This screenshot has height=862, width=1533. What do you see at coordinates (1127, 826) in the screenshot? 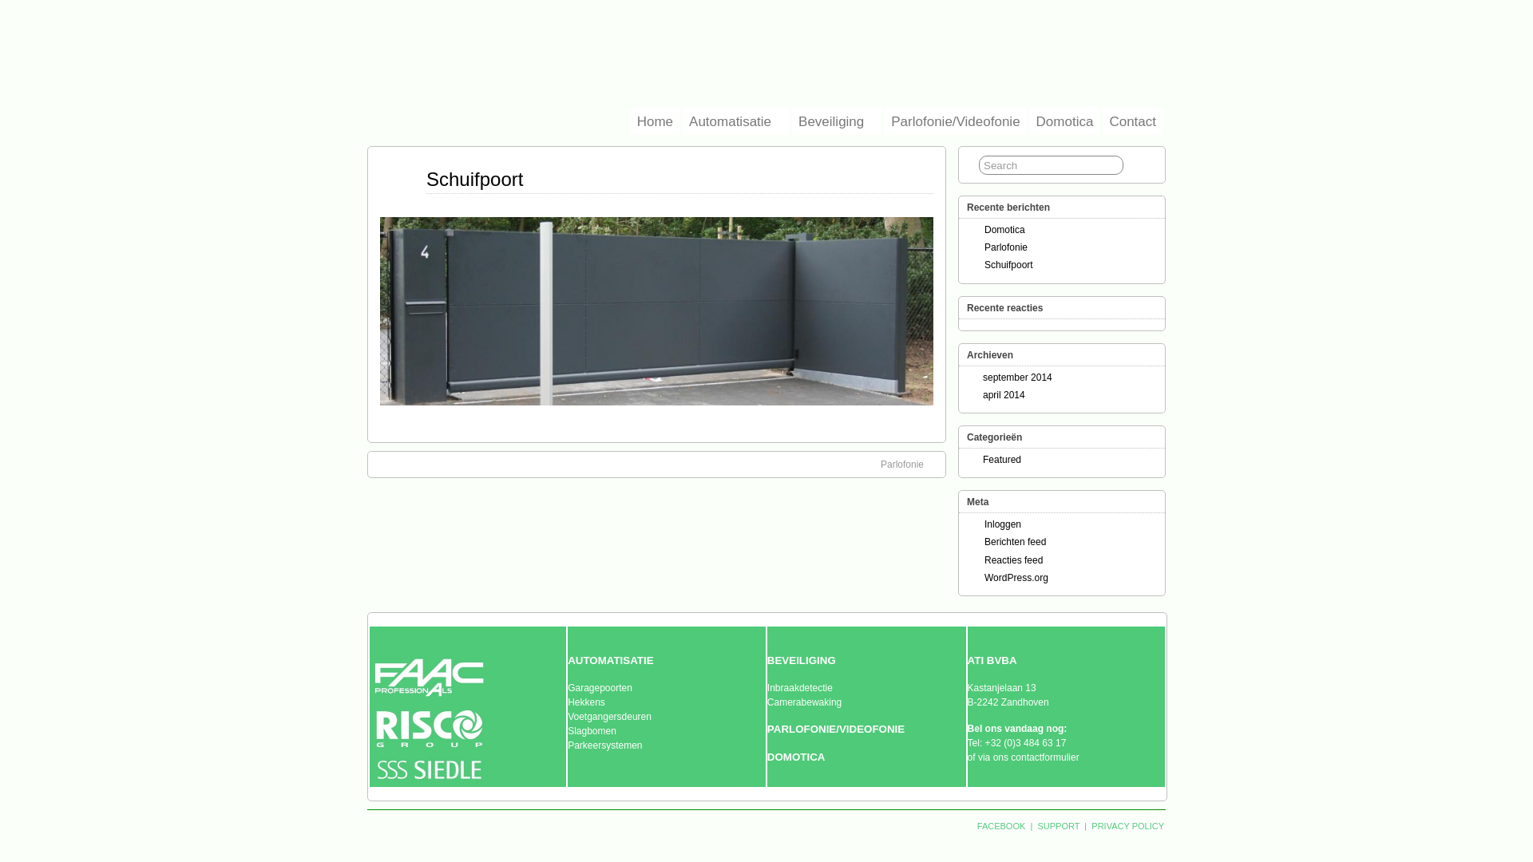
I see ` PRIVACY POLICY` at bounding box center [1127, 826].